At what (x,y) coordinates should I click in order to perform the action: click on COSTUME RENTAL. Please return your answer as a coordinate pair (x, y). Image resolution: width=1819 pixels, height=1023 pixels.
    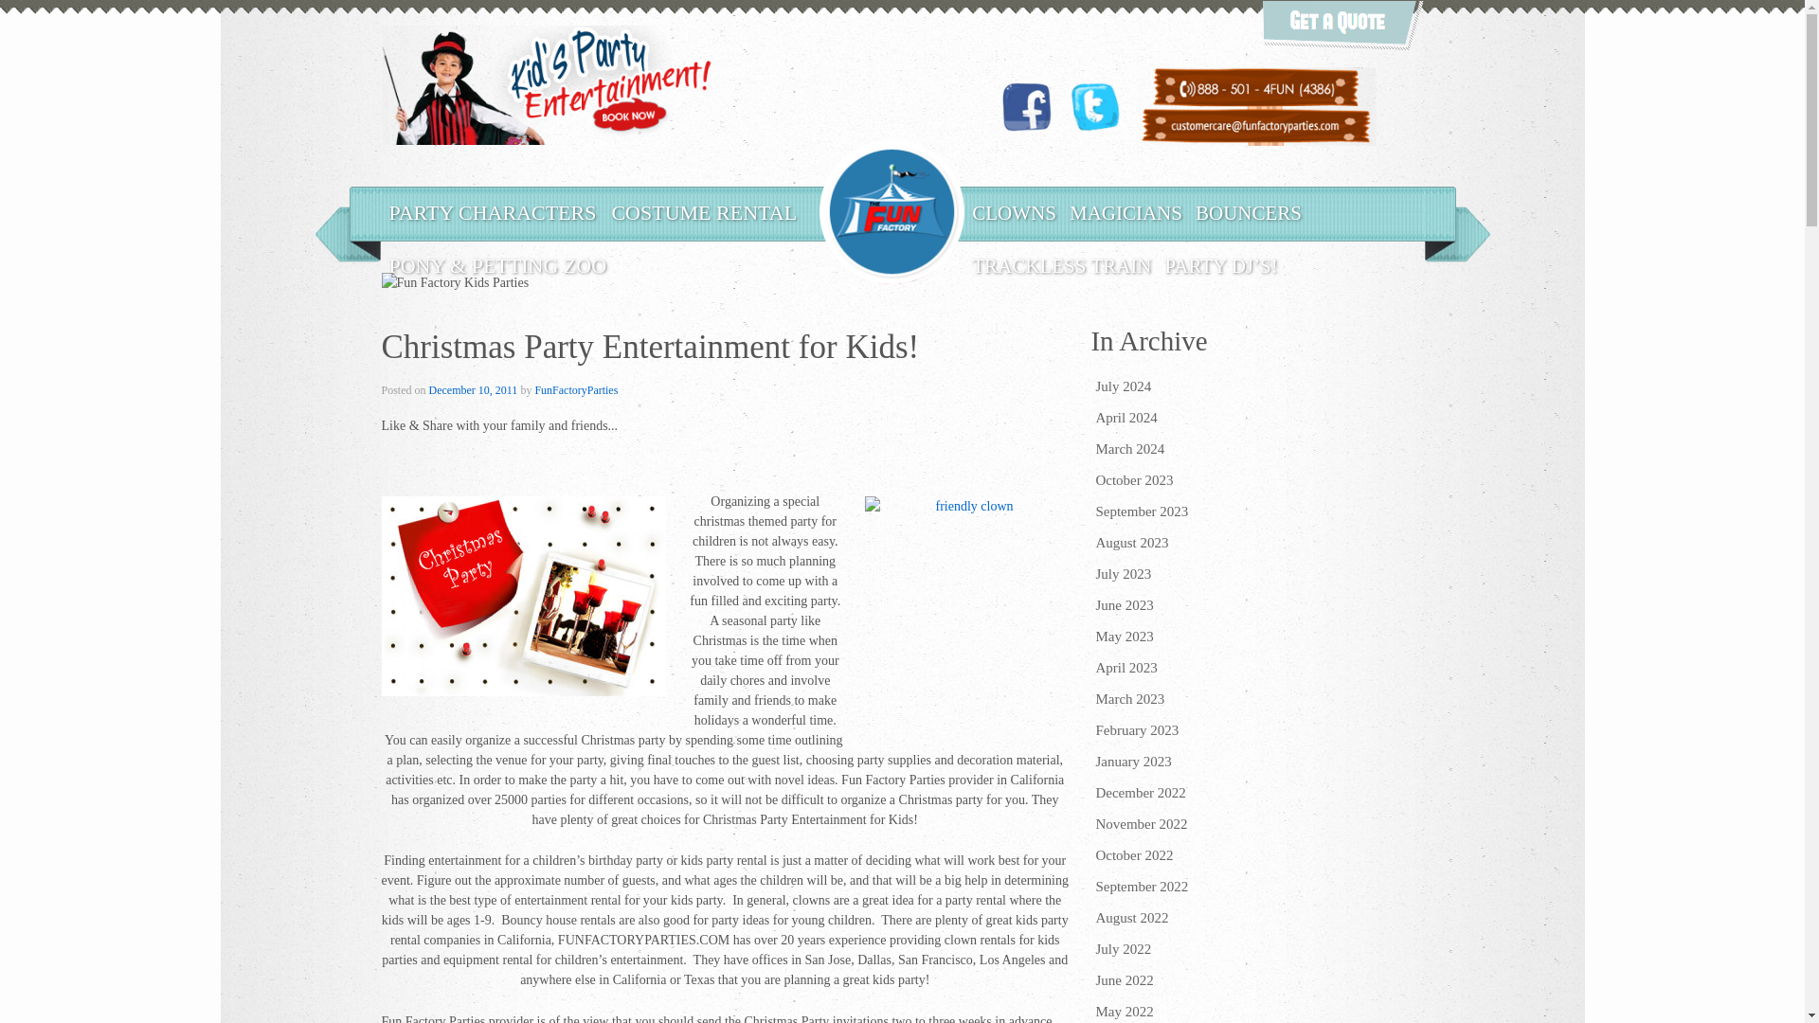
    Looking at the image, I should click on (703, 212).